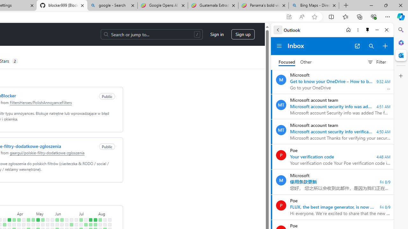 This screenshot has width=408, height=229. What do you see at coordinates (81, 225) in the screenshot?
I see `No contributions on July 8th.` at bounding box center [81, 225].